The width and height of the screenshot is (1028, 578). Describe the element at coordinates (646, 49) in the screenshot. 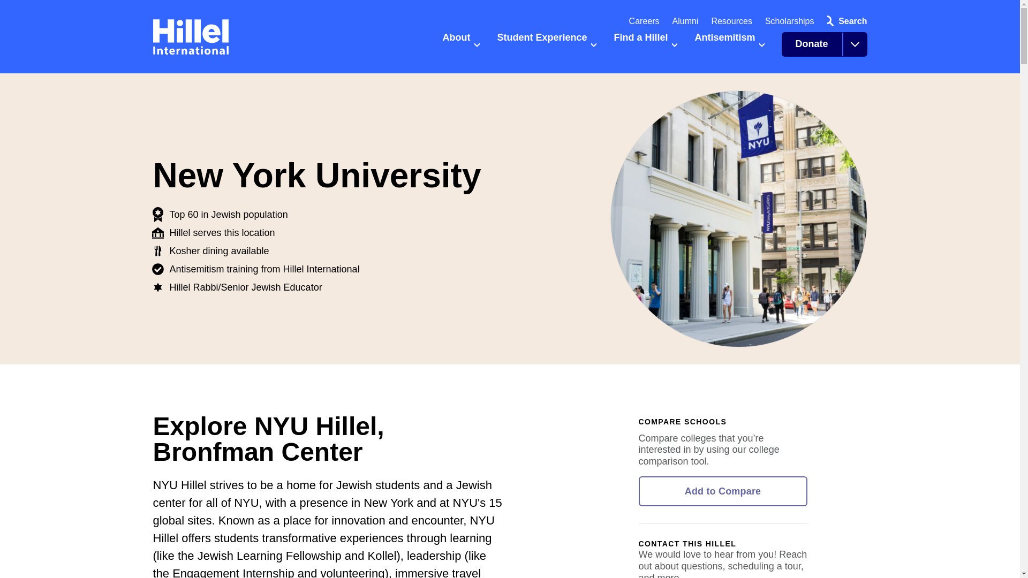

I see `Find a Hillel` at that location.